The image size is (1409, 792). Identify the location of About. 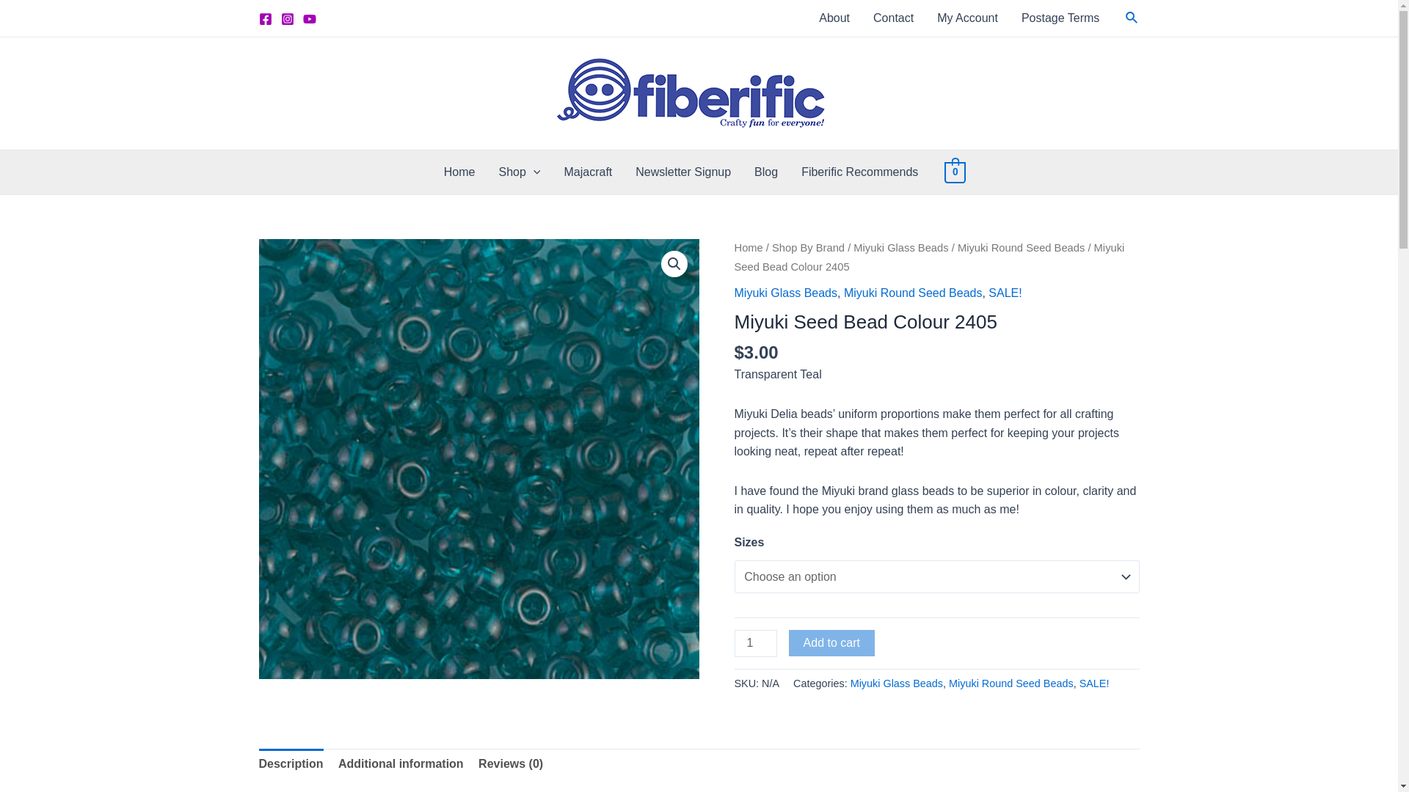
(834, 18).